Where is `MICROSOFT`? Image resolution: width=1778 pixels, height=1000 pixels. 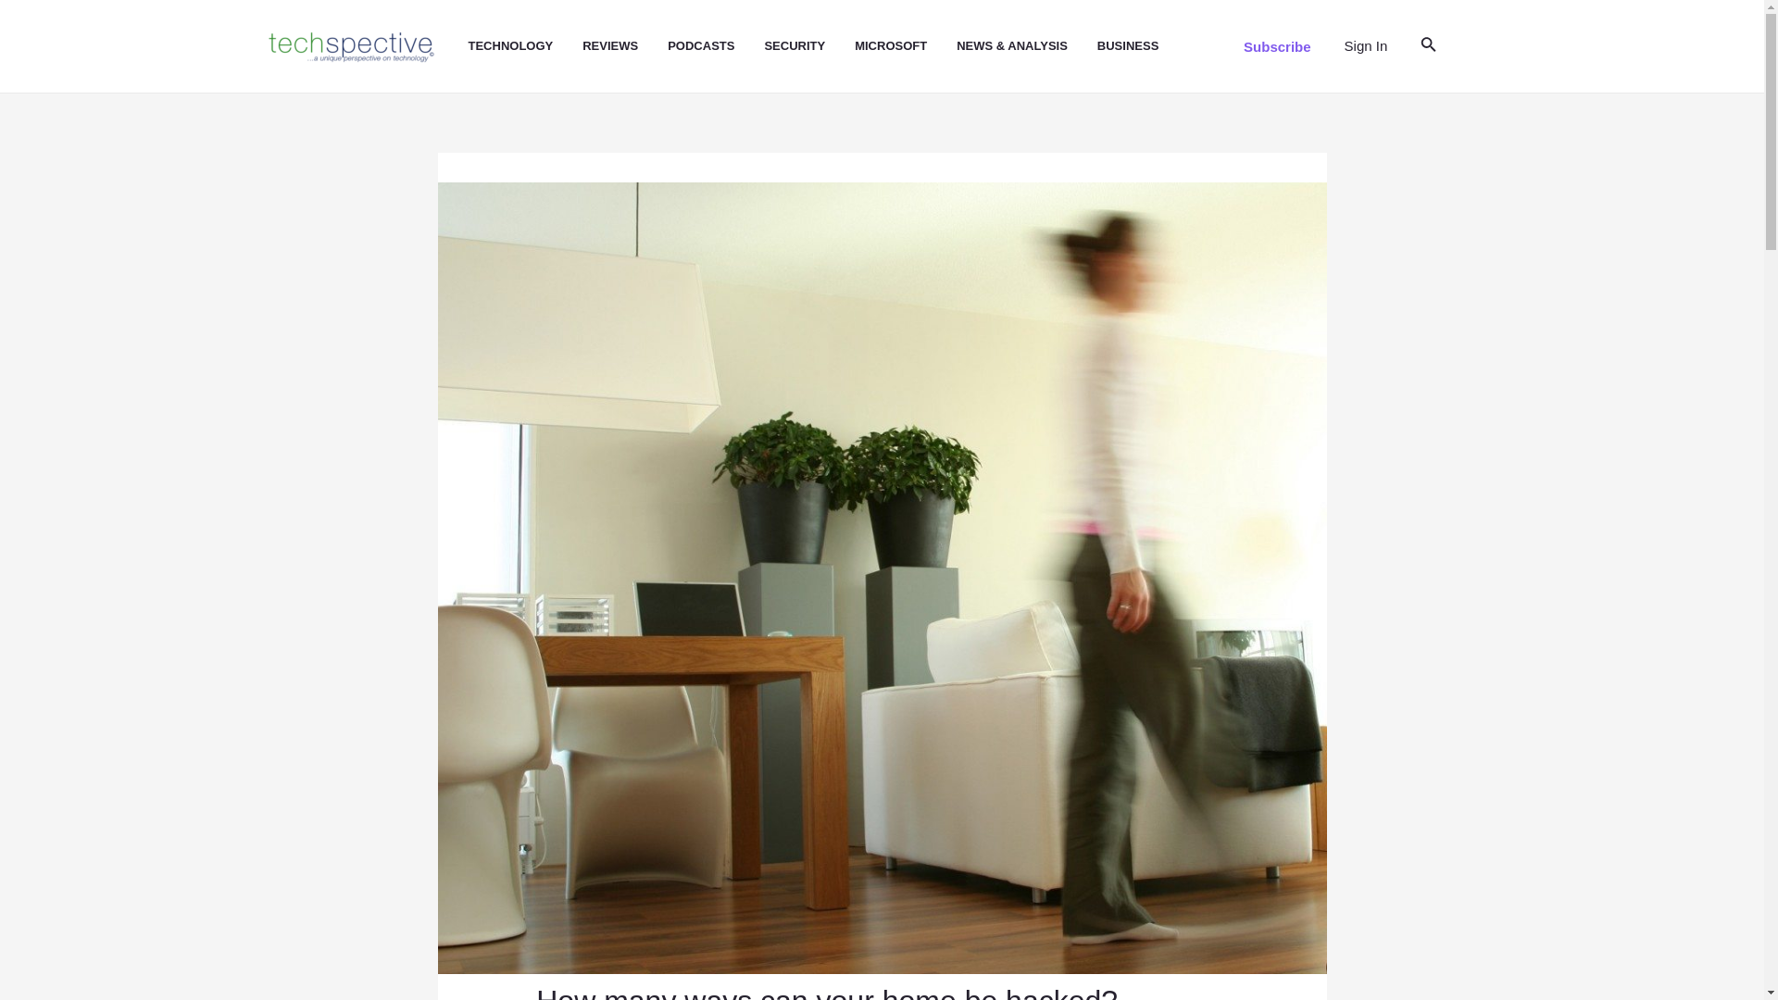
MICROSOFT is located at coordinates (906, 46).